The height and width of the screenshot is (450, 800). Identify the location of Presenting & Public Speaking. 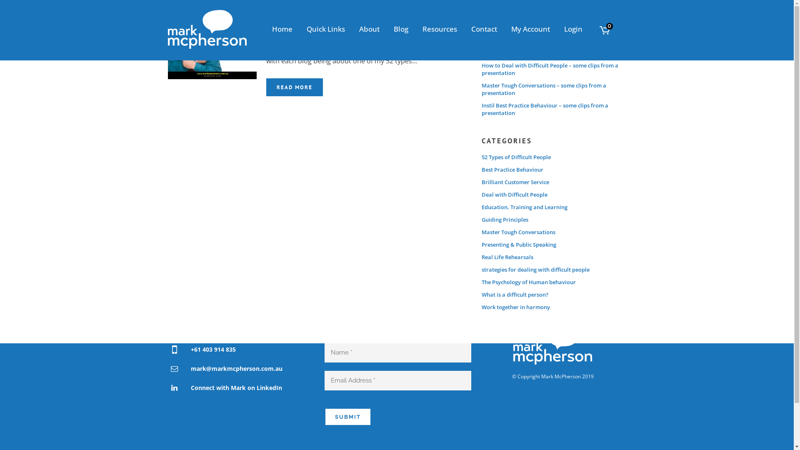
(519, 245).